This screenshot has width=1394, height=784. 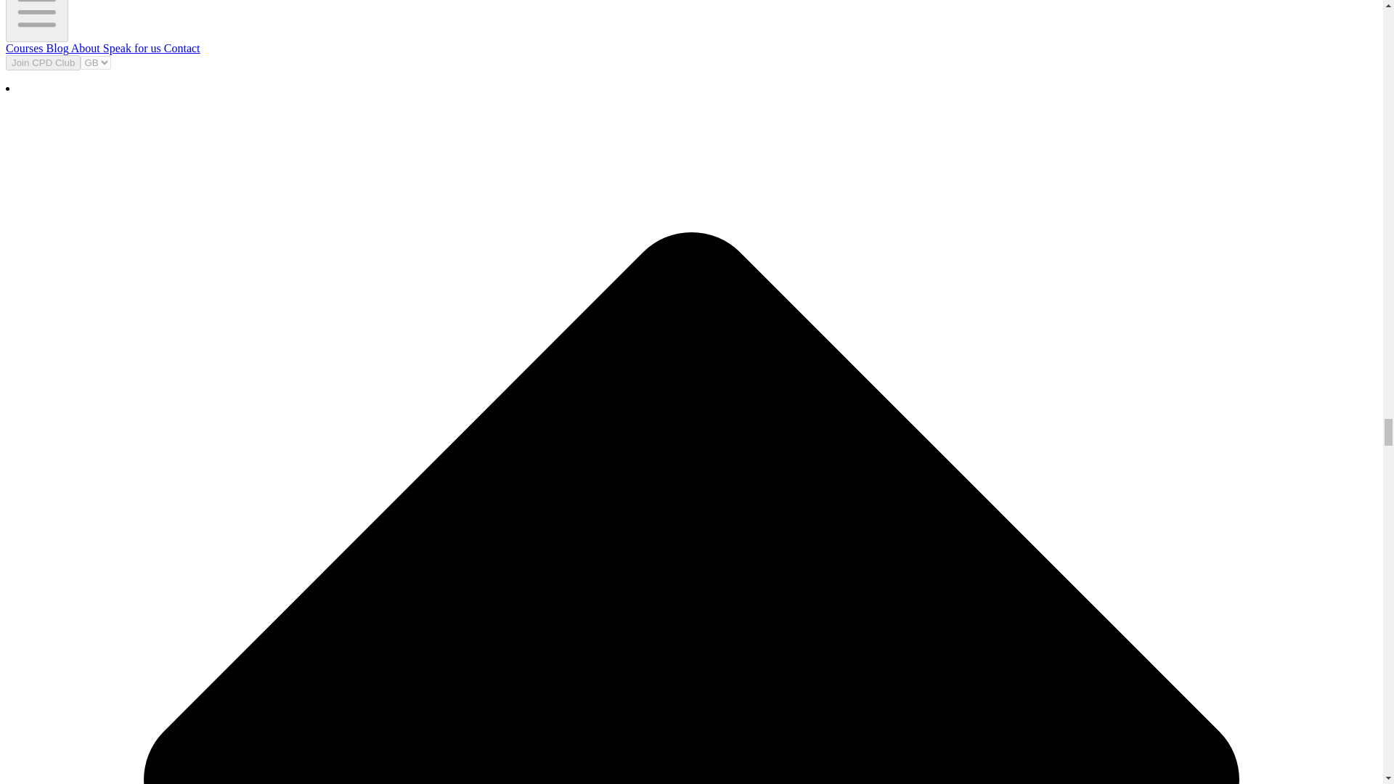 What do you see at coordinates (181, 48) in the screenshot?
I see `Contact` at bounding box center [181, 48].